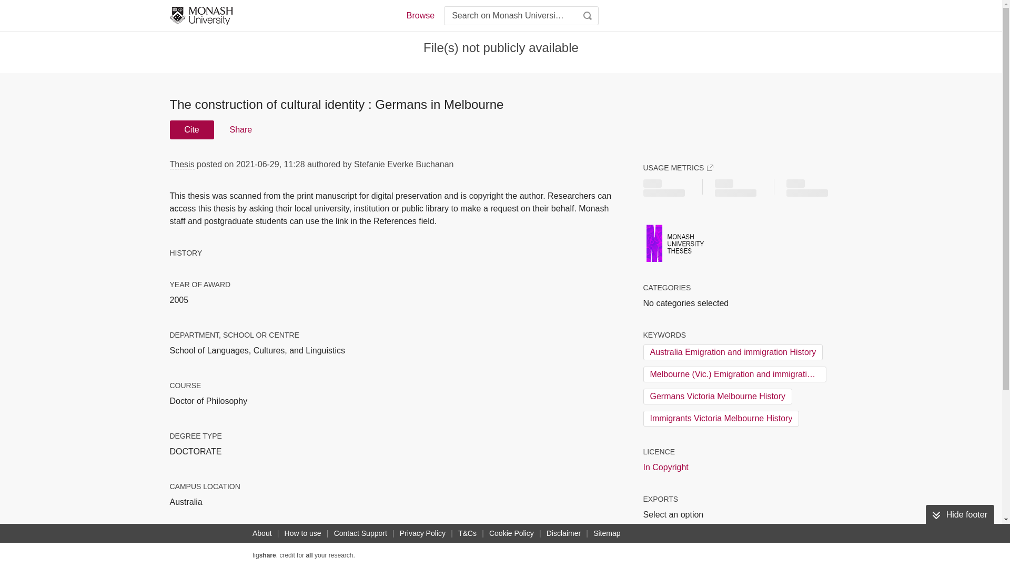  What do you see at coordinates (665, 467) in the screenshot?
I see `In Copyright` at bounding box center [665, 467].